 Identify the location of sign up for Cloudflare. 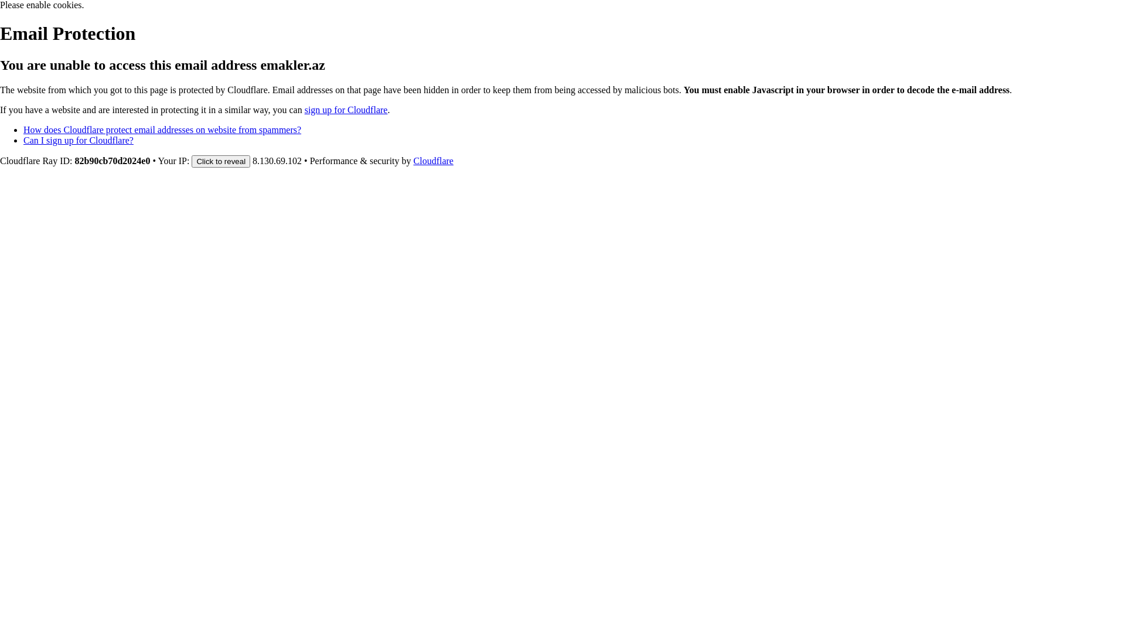
(346, 110).